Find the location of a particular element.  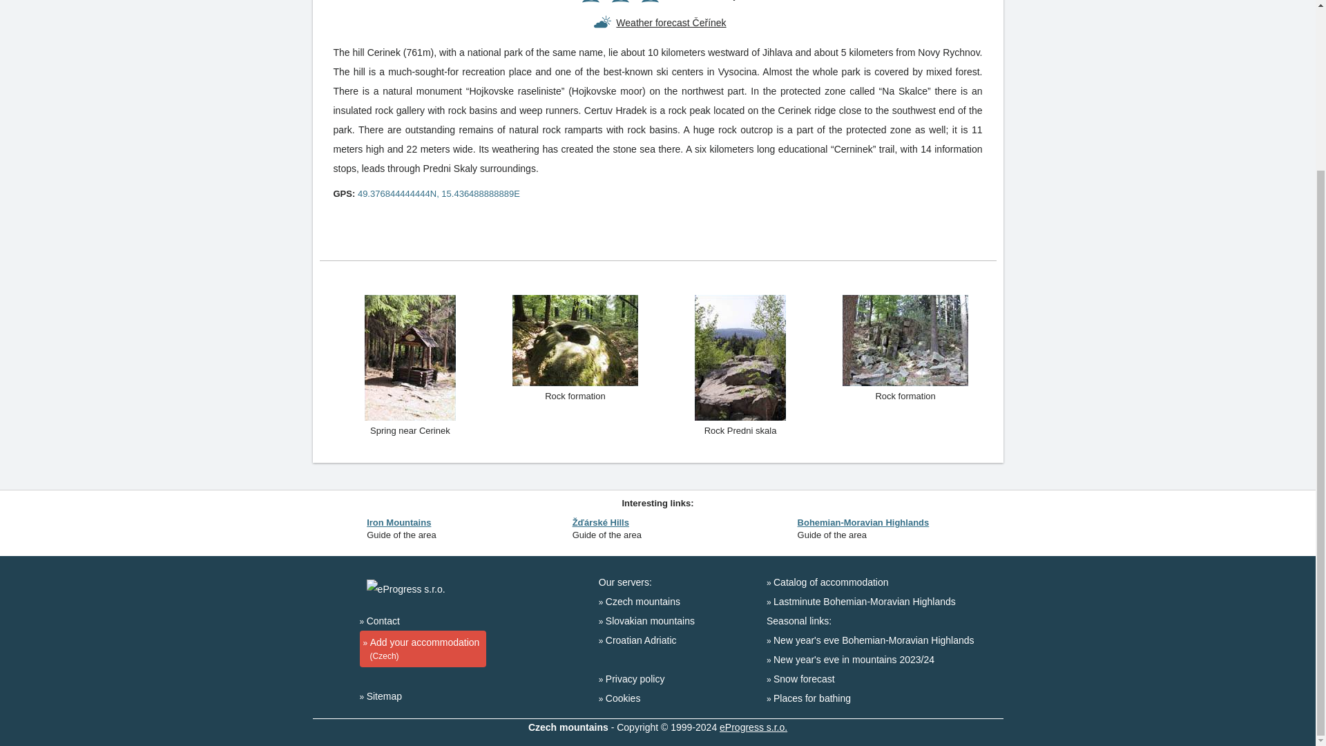

49.376844444444N, 15.436488888889E is located at coordinates (439, 193).